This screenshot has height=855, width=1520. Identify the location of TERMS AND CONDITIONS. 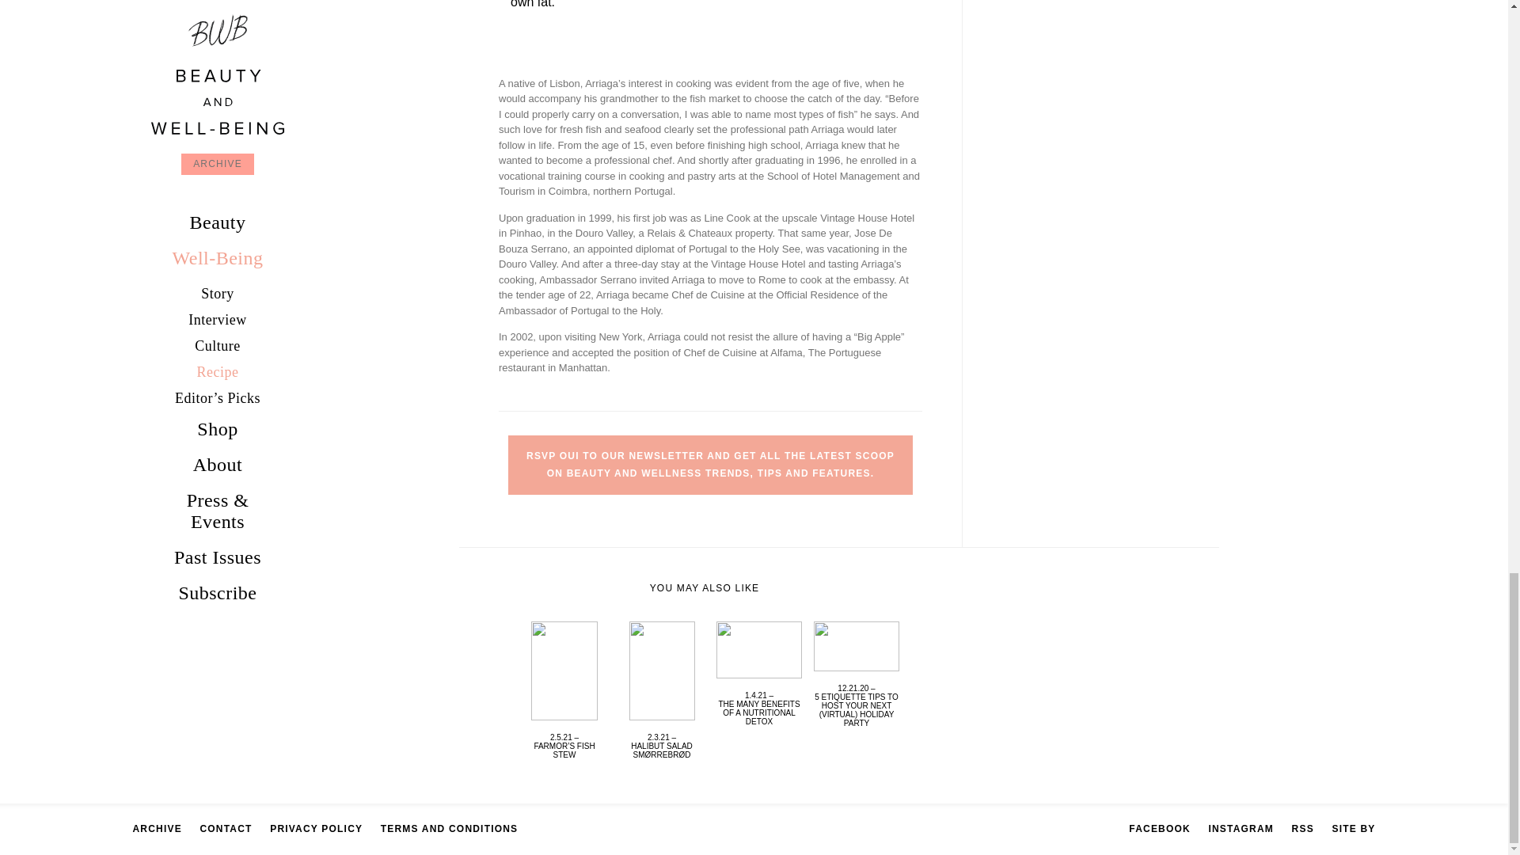
(450, 829).